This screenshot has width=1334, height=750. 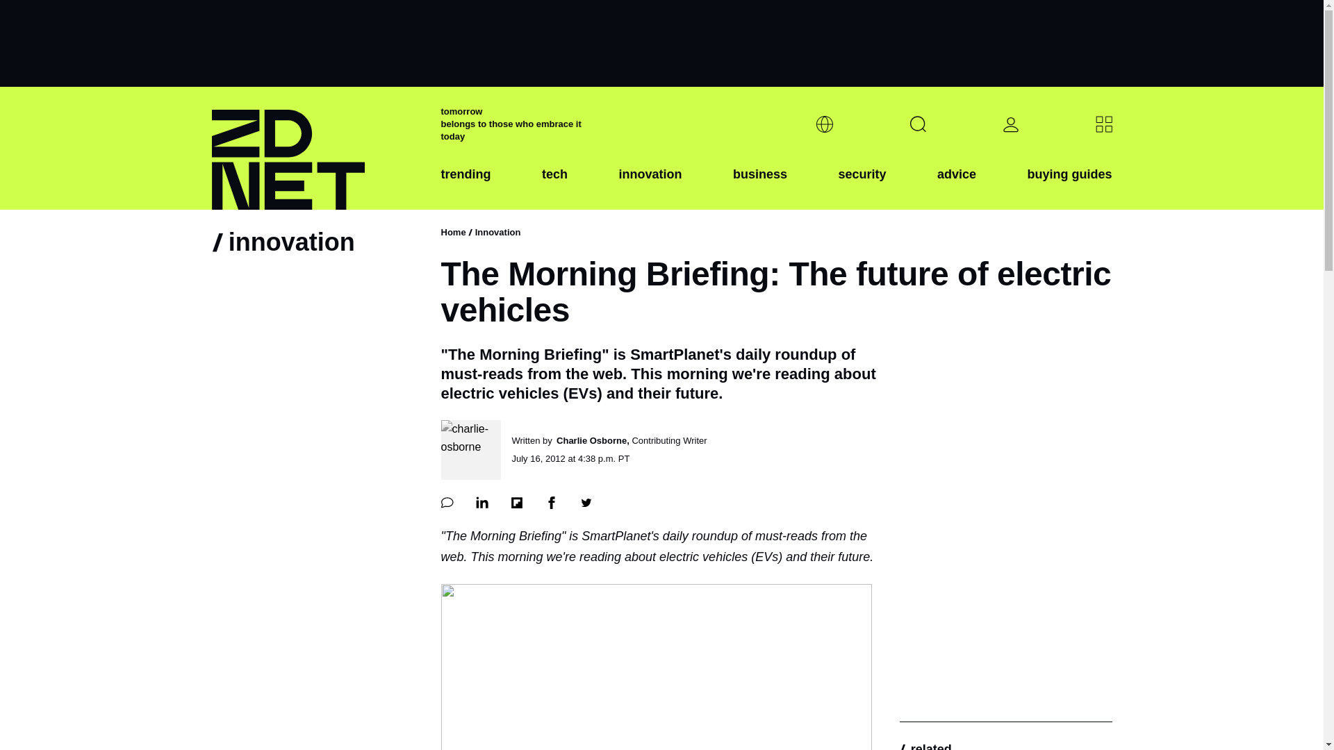 What do you see at coordinates (554, 185) in the screenshot?
I see `tech` at bounding box center [554, 185].